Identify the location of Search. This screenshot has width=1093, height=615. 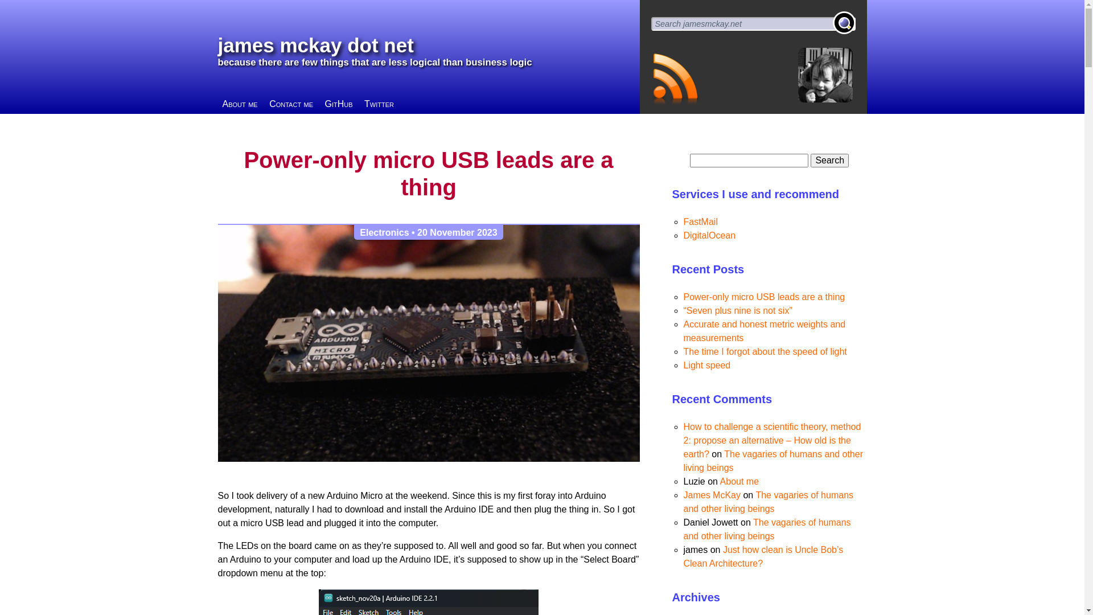
(830, 161).